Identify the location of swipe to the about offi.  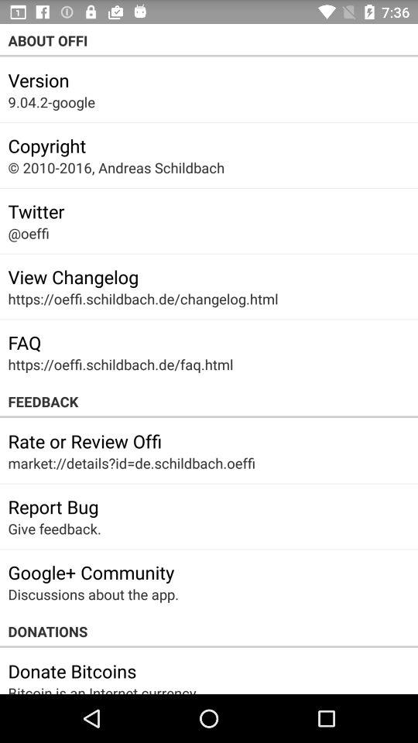
(209, 40).